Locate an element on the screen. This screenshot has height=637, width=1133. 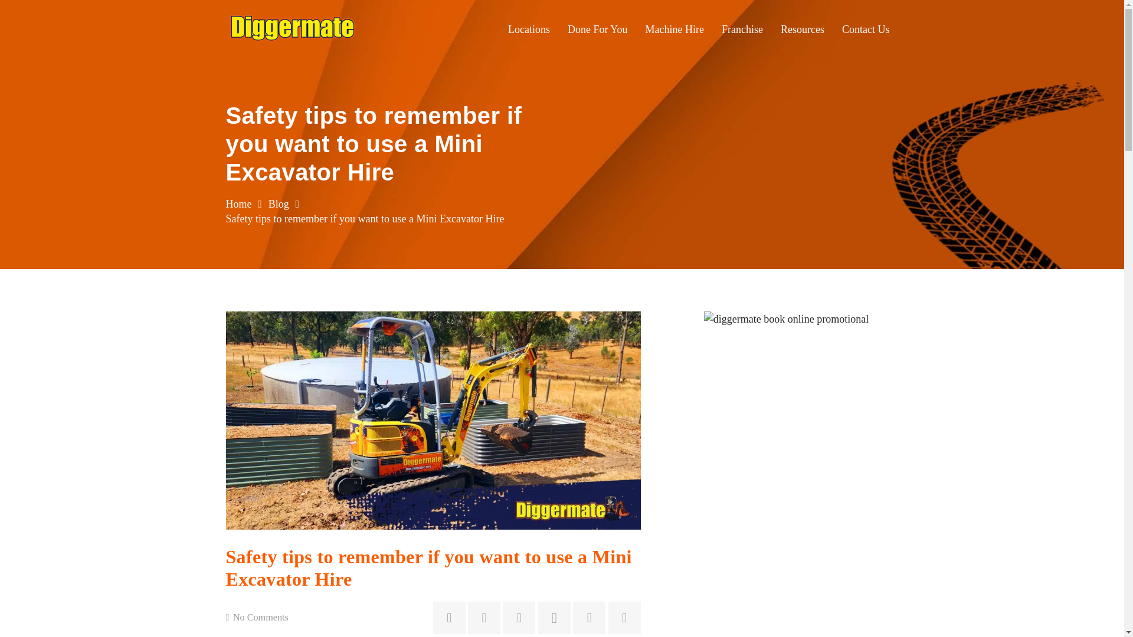
No Comments is located at coordinates (261, 617).